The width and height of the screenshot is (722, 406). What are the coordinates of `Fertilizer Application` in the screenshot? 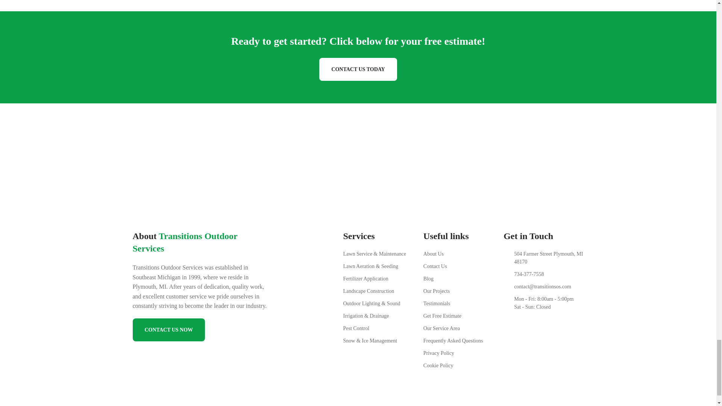 It's located at (383, 279).